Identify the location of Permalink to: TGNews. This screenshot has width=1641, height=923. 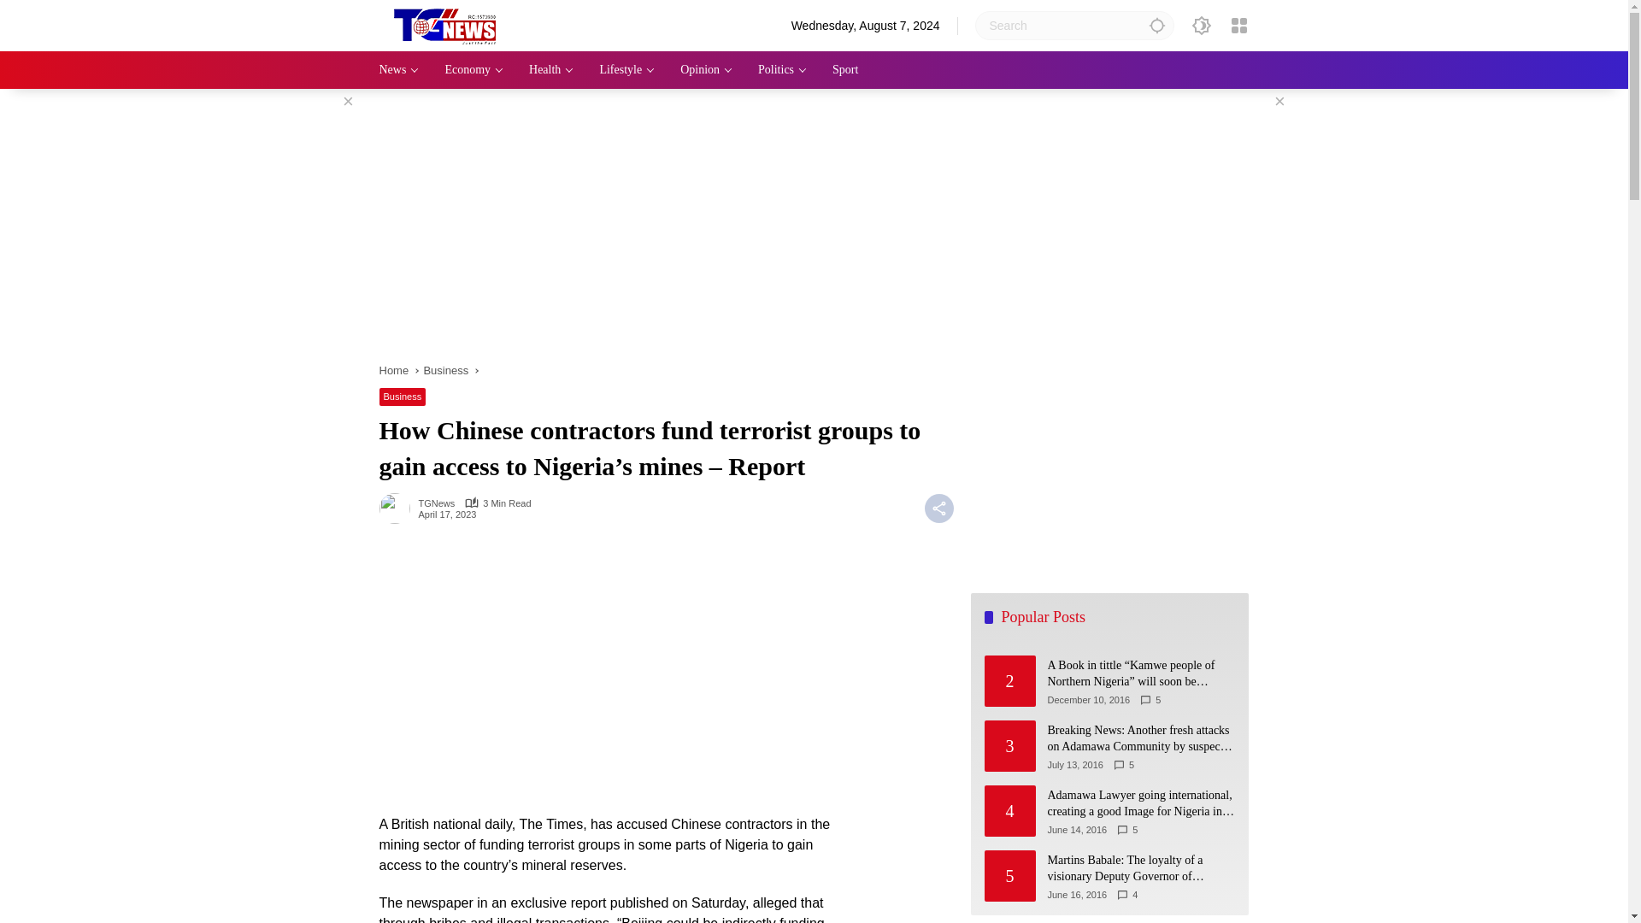
(398, 508).